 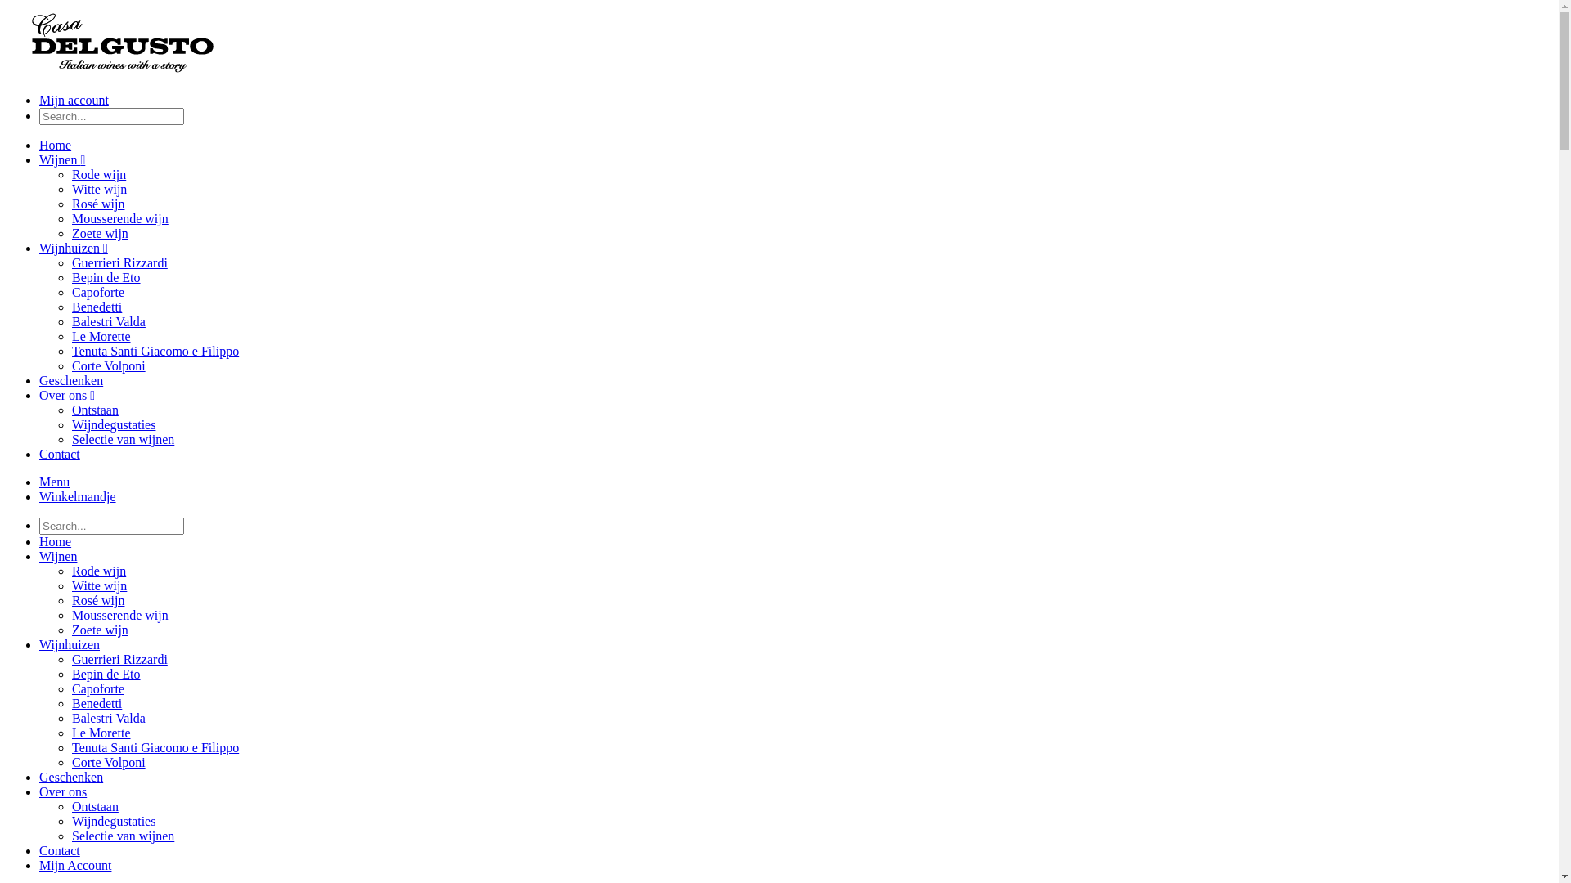 What do you see at coordinates (98, 688) in the screenshot?
I see `Capoforte` at bounding box center [98, 688].